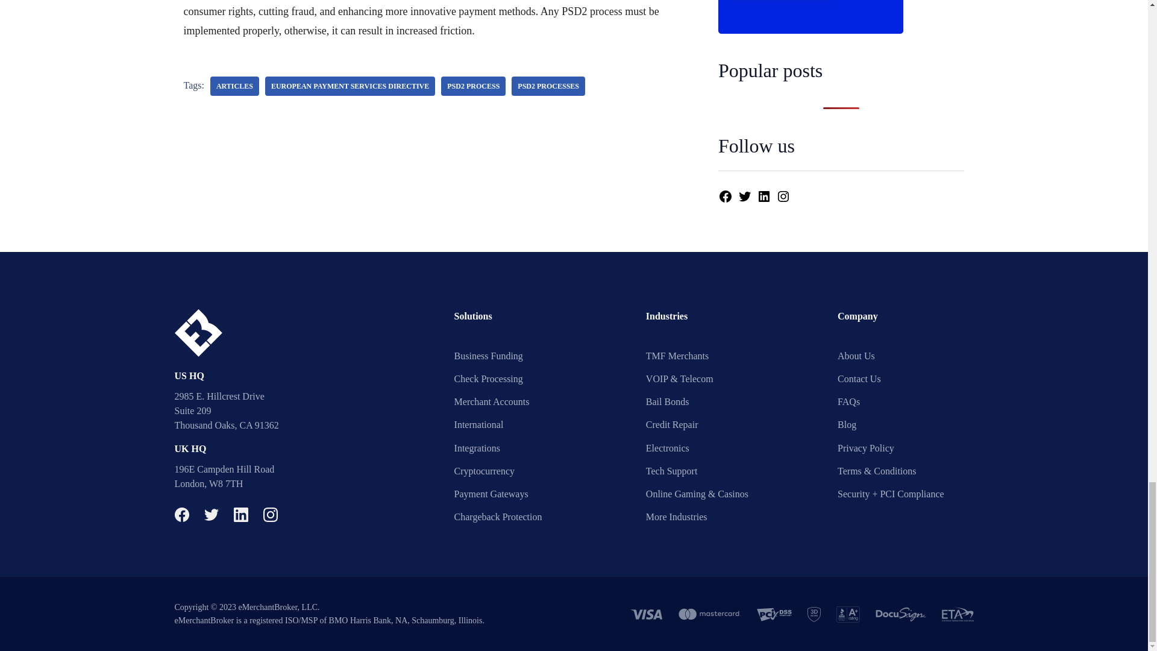  Describe the element at coordinates (350, 86) in the screenshot. I see `European Payment Services Directive` at that location.